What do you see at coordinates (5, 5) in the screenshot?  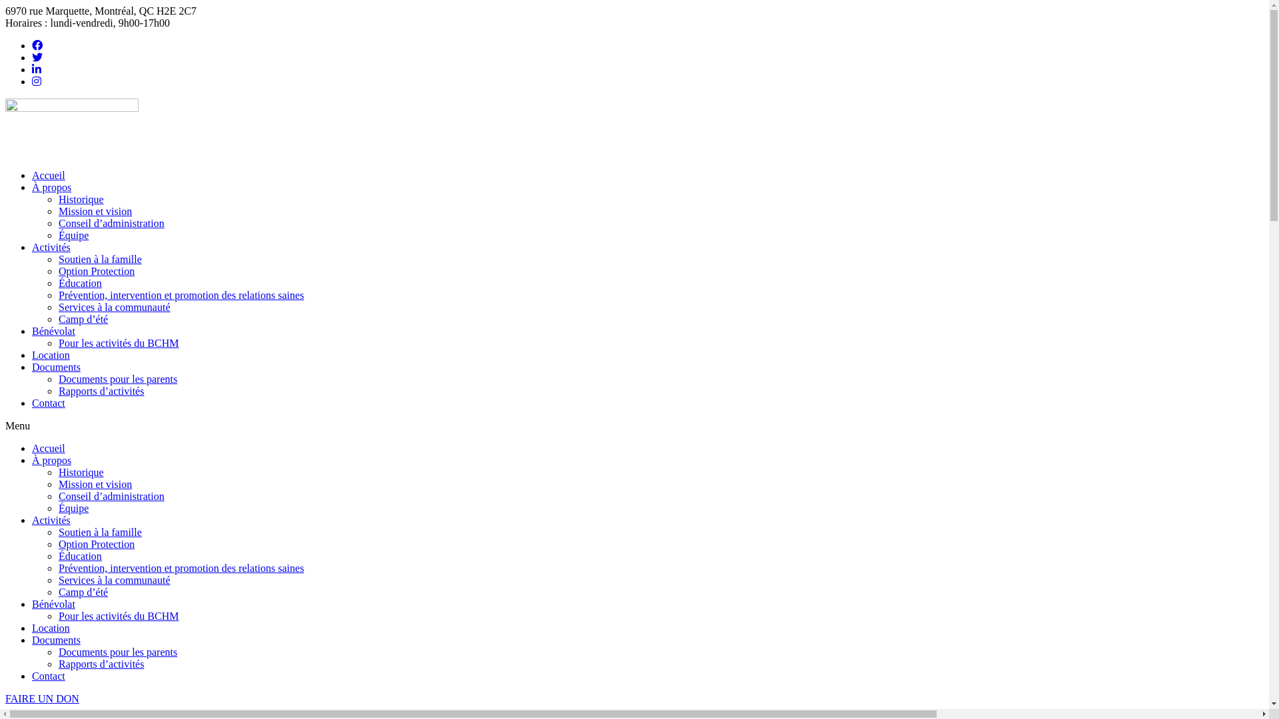 I see `Skip to content` at bounding box center [5, 5].